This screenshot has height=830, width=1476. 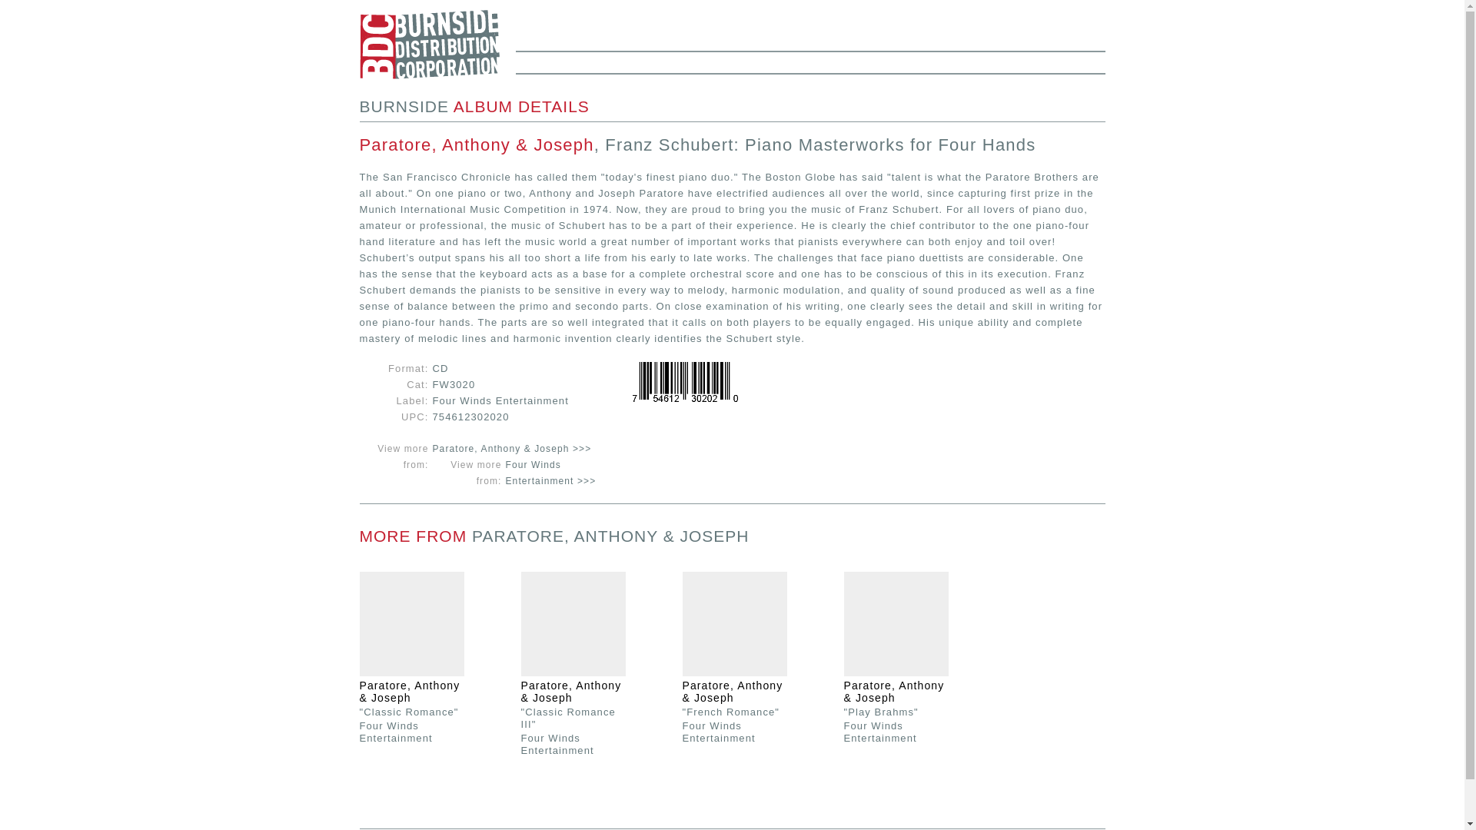 What do you see at coordinates (731, 712) in the screenshot?
I see `"French Romance"` at bounding box center [731, 712].